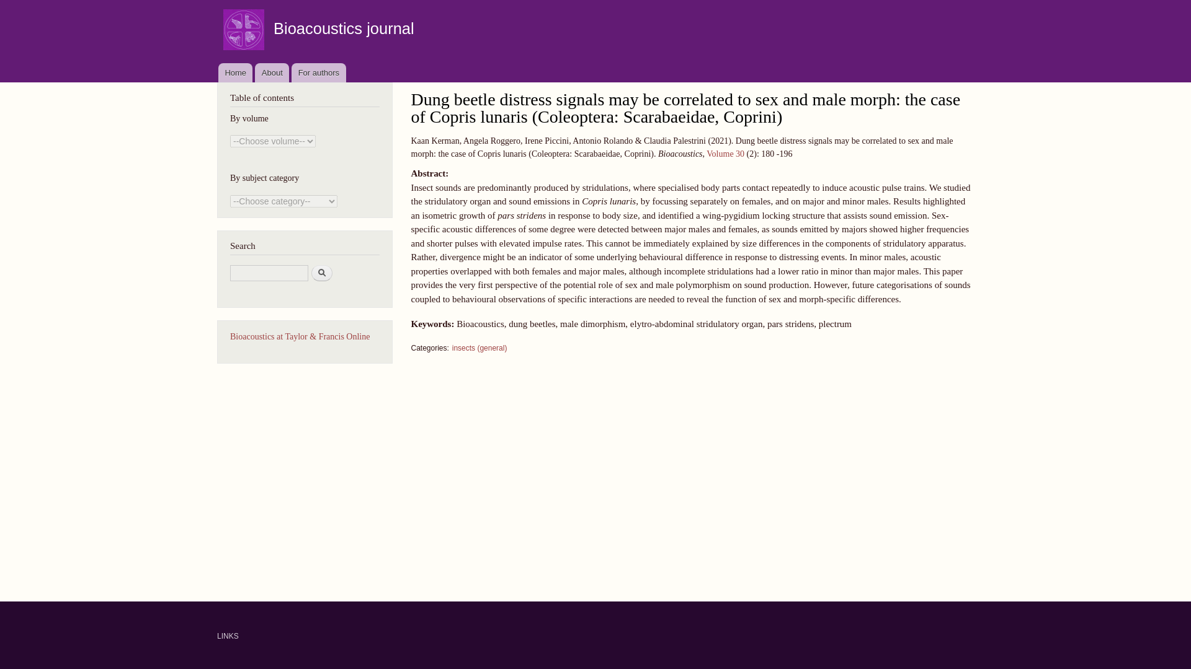 The image size is (1191, 669). What do you see at coordinates (269, 273) in the screenshot?
I see `Enter the keywords you wish to search for.` at bounding box center [269, 273].